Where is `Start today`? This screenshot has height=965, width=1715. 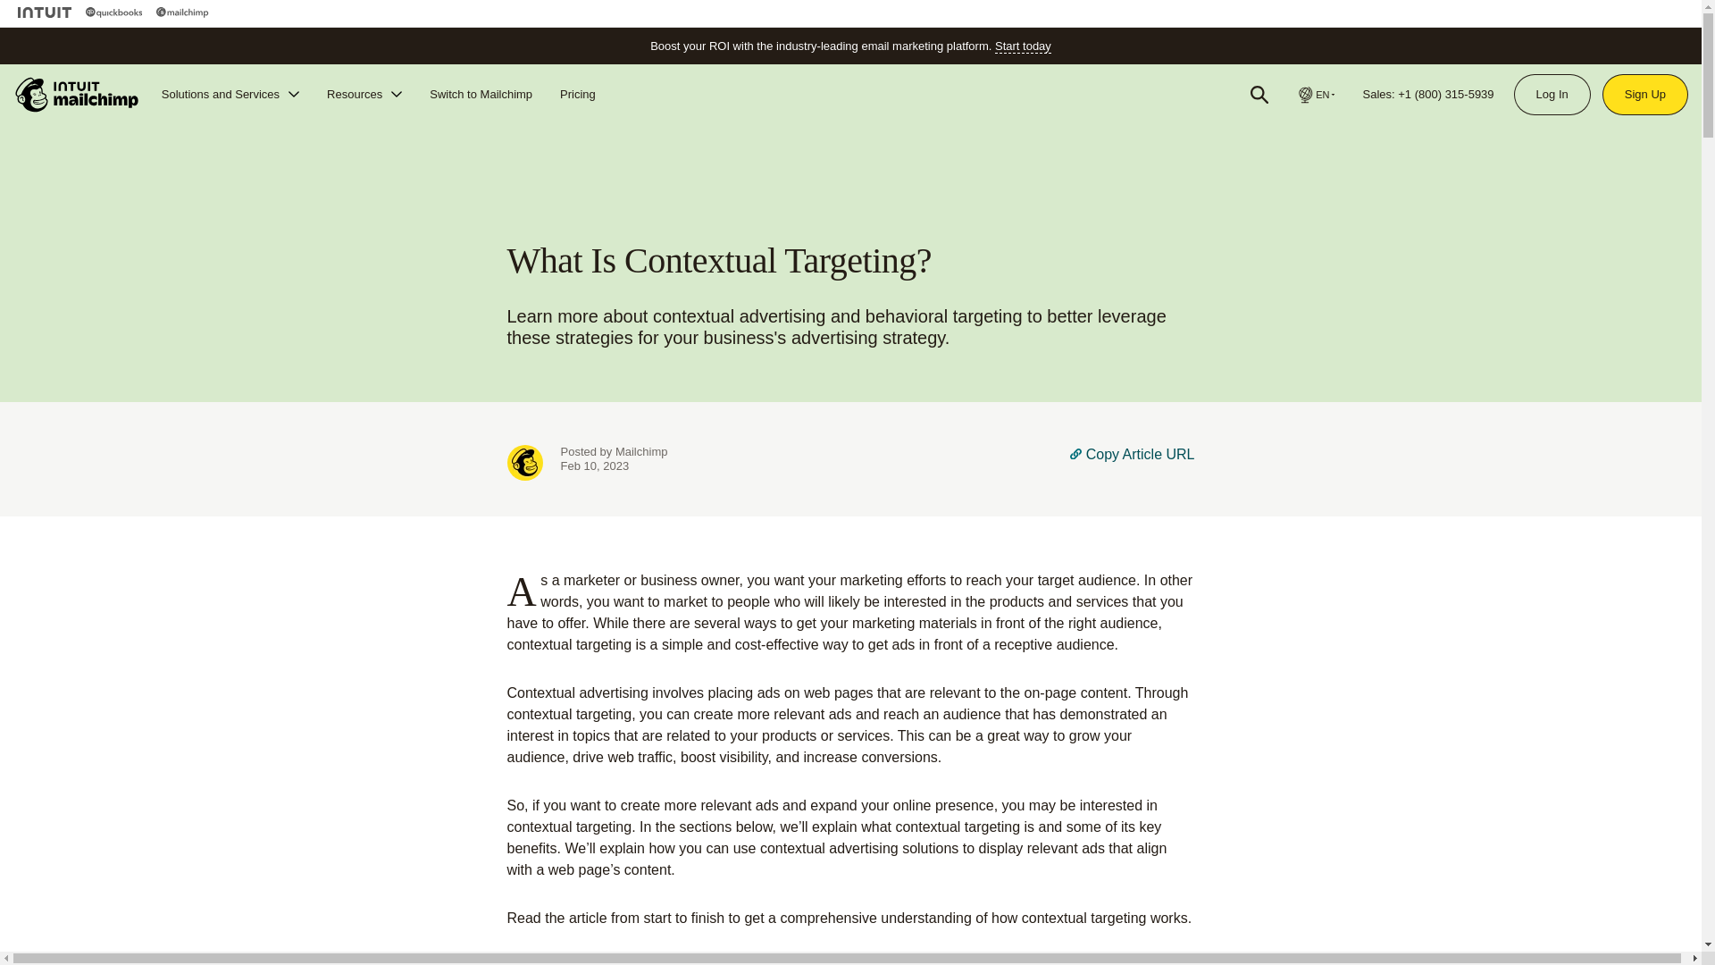
Start today is located at coordinates (1022, 46).